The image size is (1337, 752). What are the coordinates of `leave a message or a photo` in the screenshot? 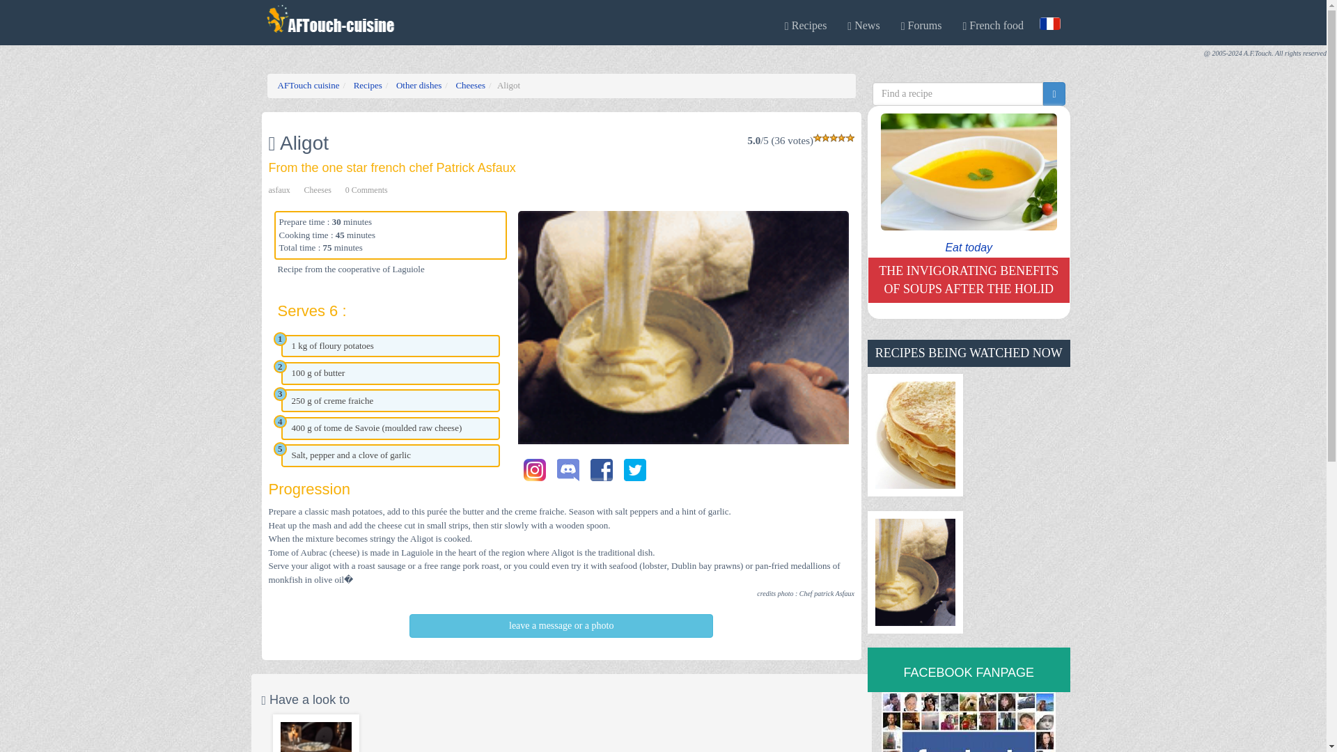 It's located at (561, 625).